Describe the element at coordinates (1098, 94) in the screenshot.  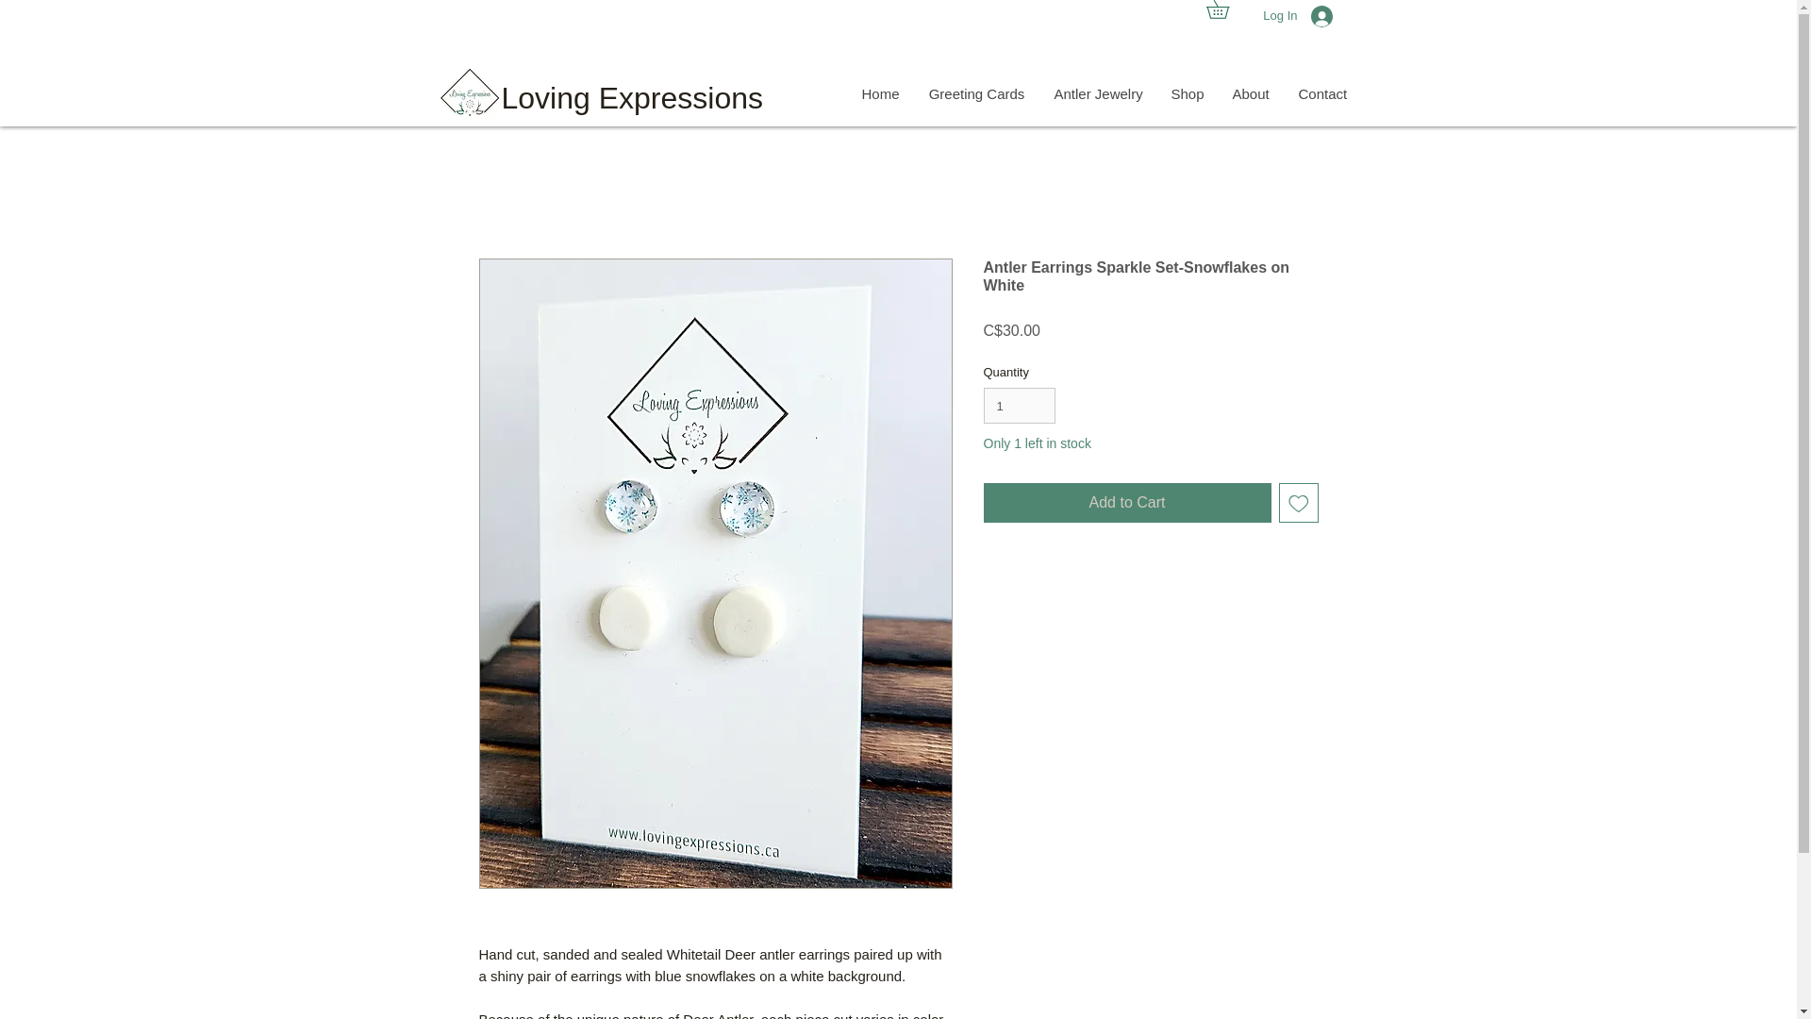
I see `Antler Jewelry` at that location.